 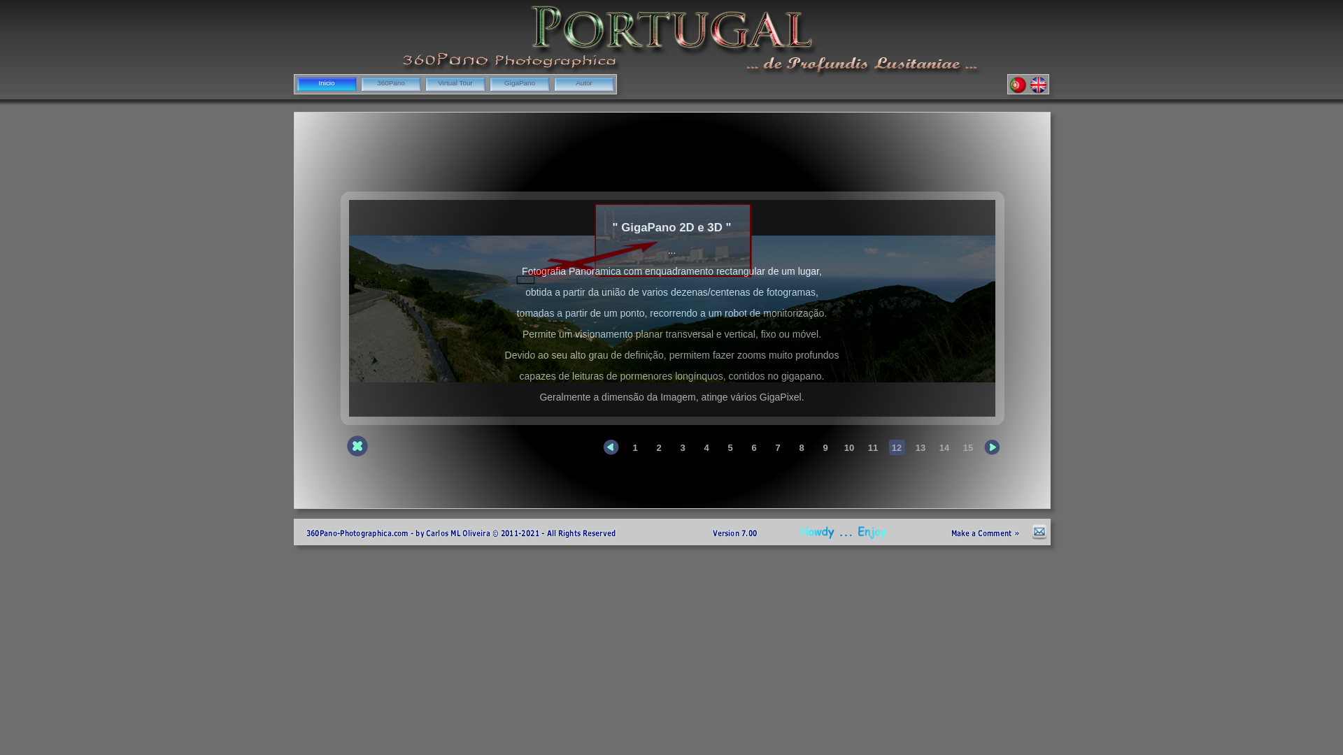 I want to click on Send Feedback, so click(x=1039, y=540).